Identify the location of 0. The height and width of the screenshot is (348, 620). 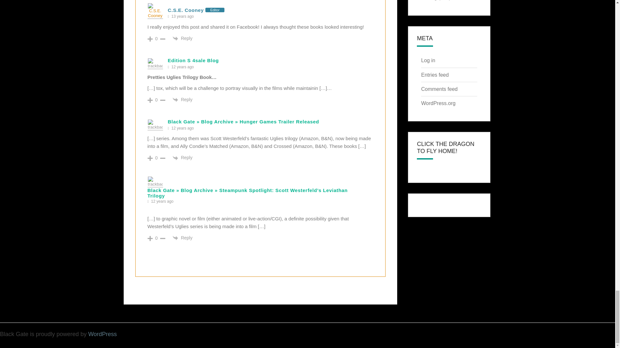
(156, 39).